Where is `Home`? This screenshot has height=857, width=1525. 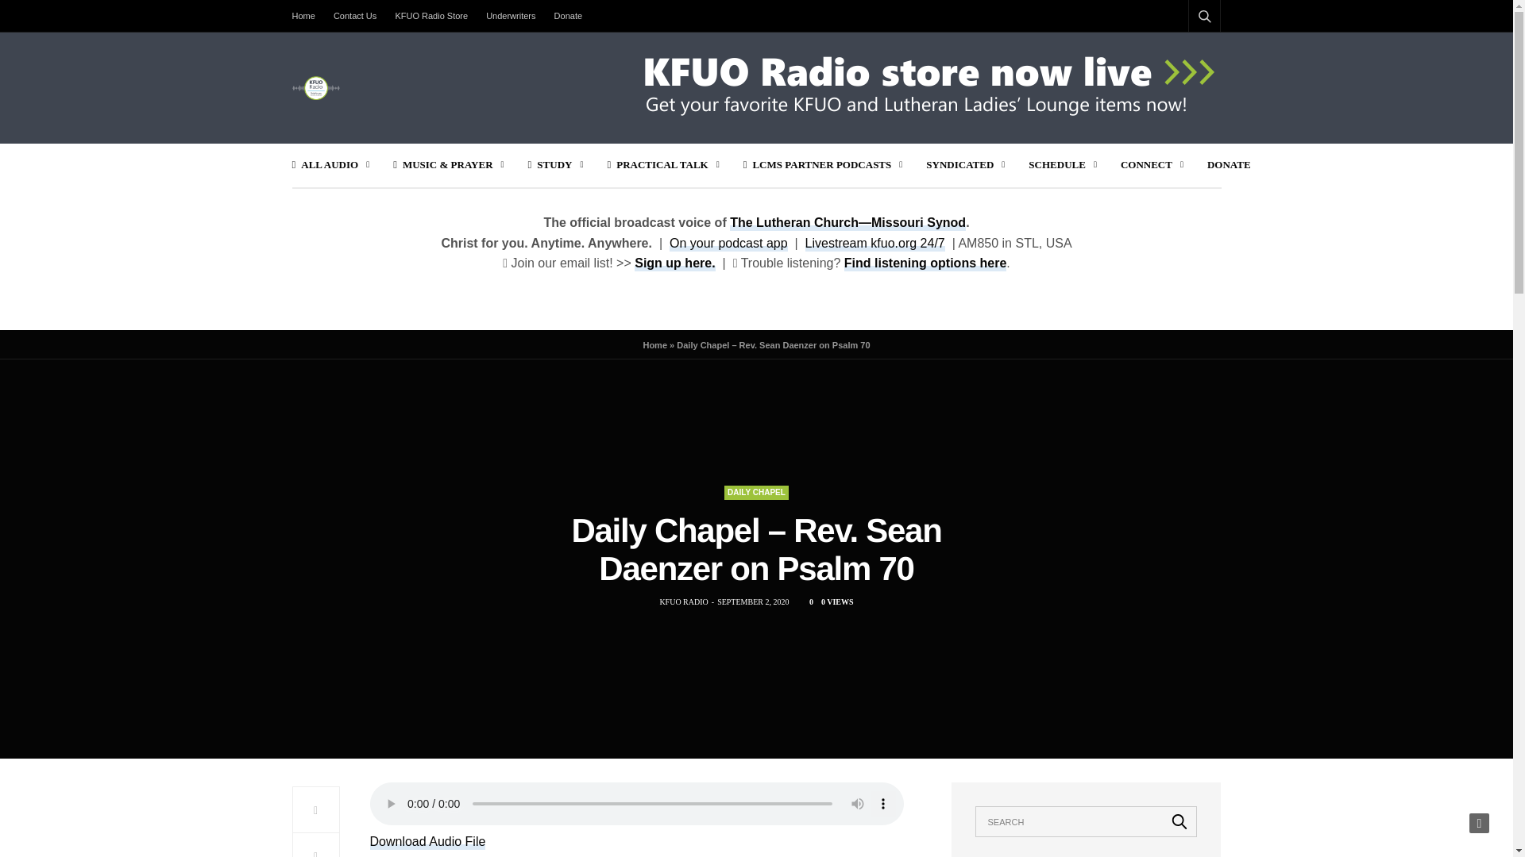 Home is located at coordinates (308, 16).